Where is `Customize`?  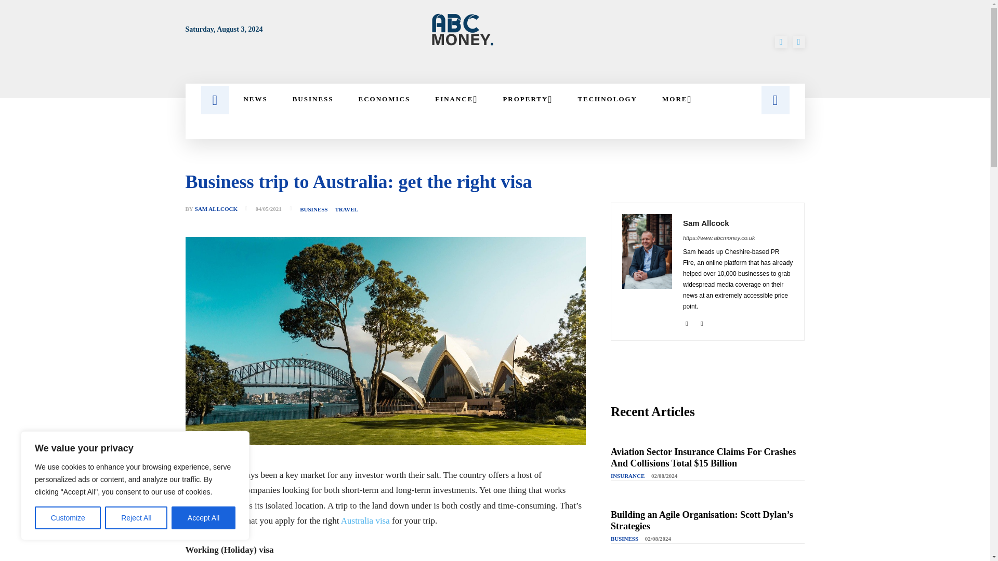 Customize is located at coordinates (68, 518).